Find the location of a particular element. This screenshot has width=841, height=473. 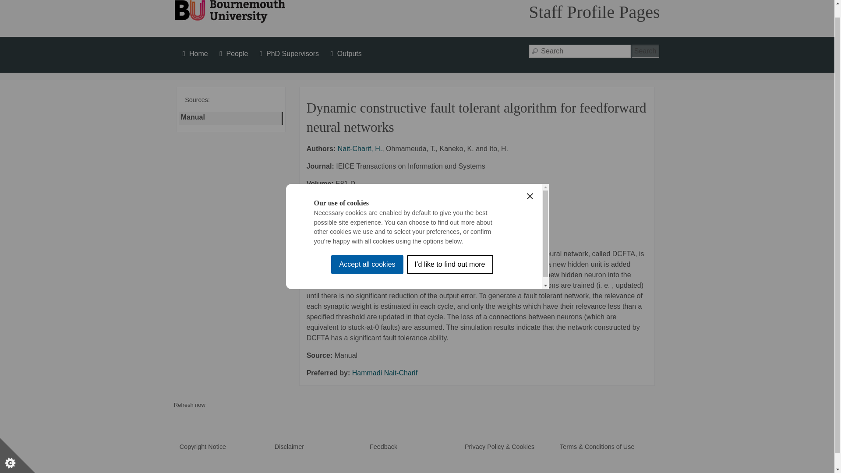

Bournemouth University is located at coordinates (230, 12).